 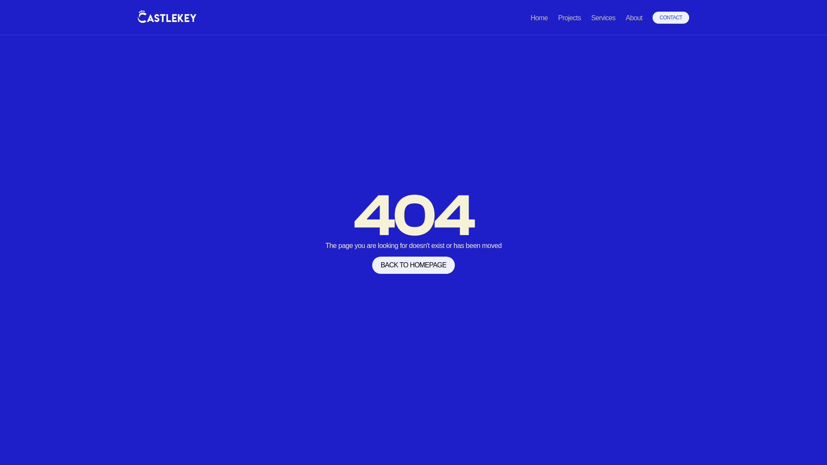 What do you see at coordinates (671, 18) in the screenshot?
I see `CONTACT` at bounding box center [671, 18].